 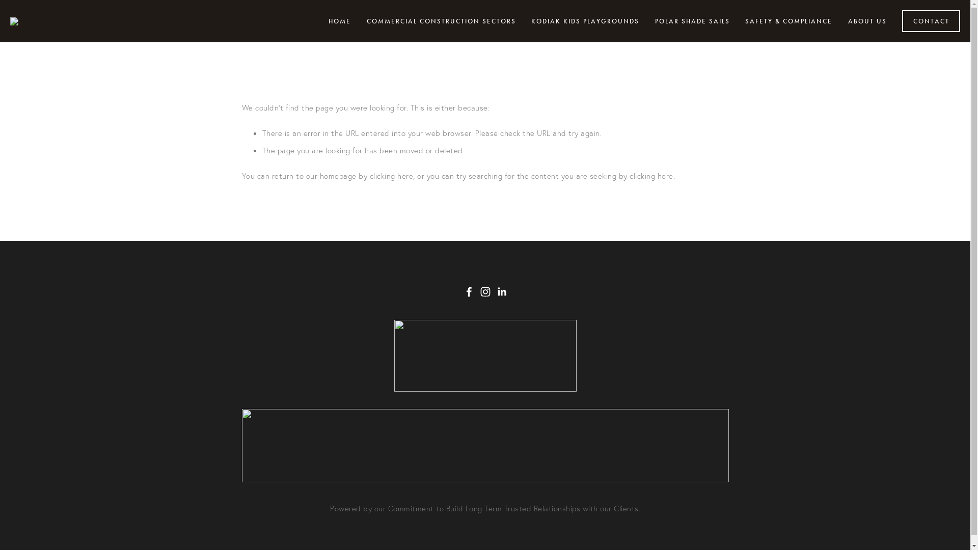 I want to click on POLAR SHADE SAILS, so click(x=692, y=21).